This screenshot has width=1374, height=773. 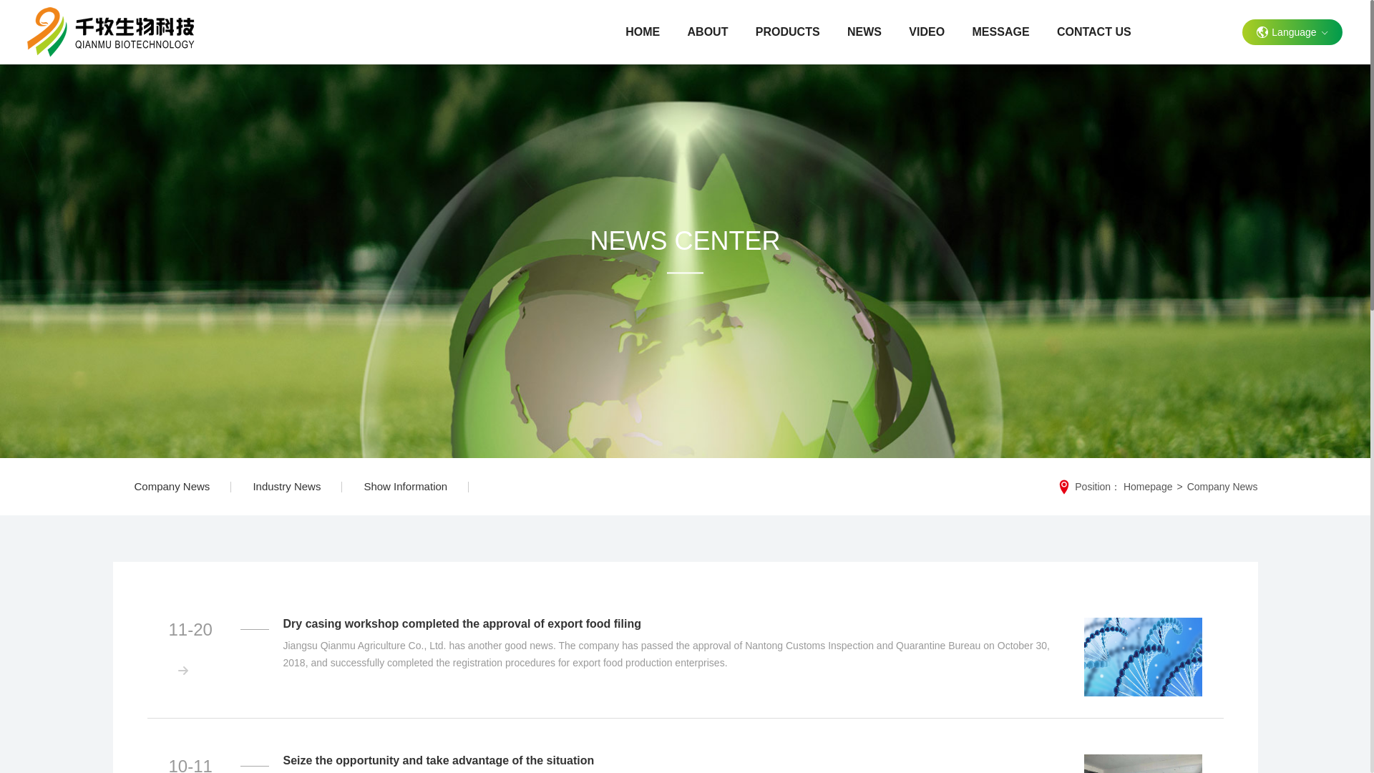 I want to click on HOME, so click(x=643, y=31).